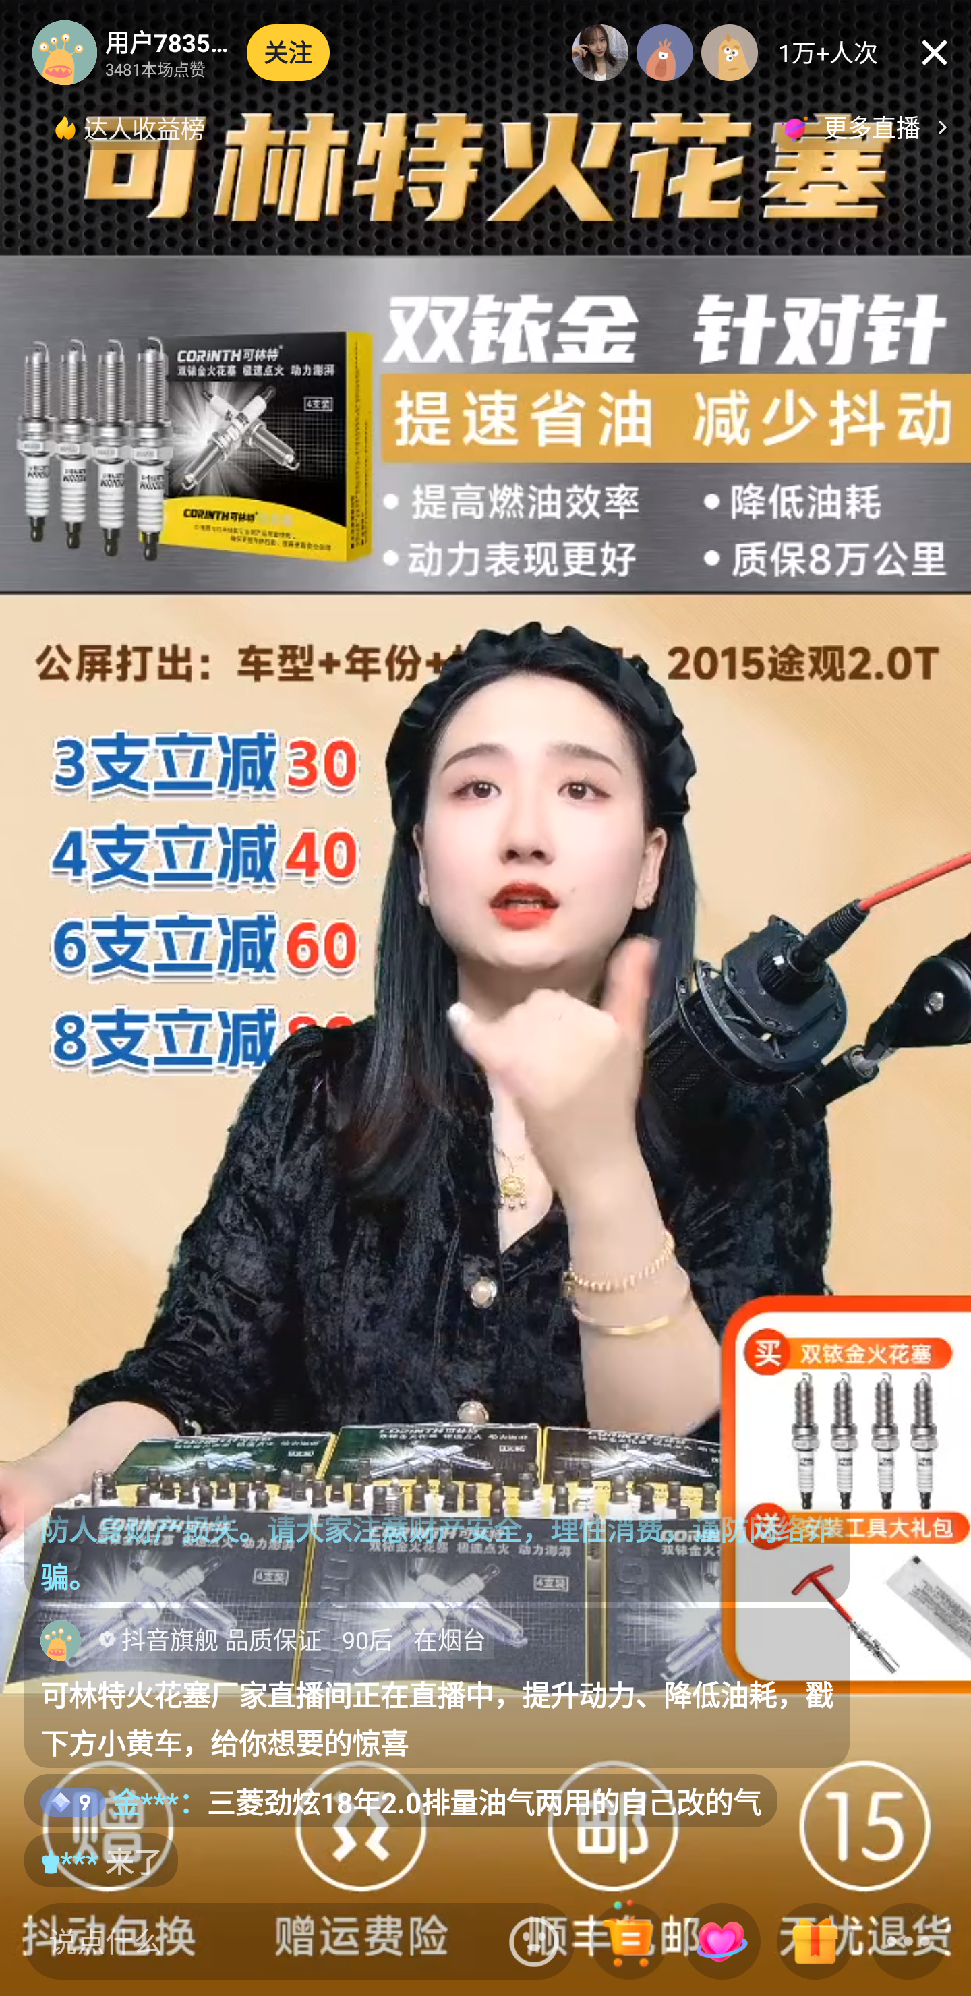 This screenshot has width=971, height=1996. What do you see at coordinates (828, 53) in the screenshot?
I see `1万+人次` at bounding box center [828, 53].